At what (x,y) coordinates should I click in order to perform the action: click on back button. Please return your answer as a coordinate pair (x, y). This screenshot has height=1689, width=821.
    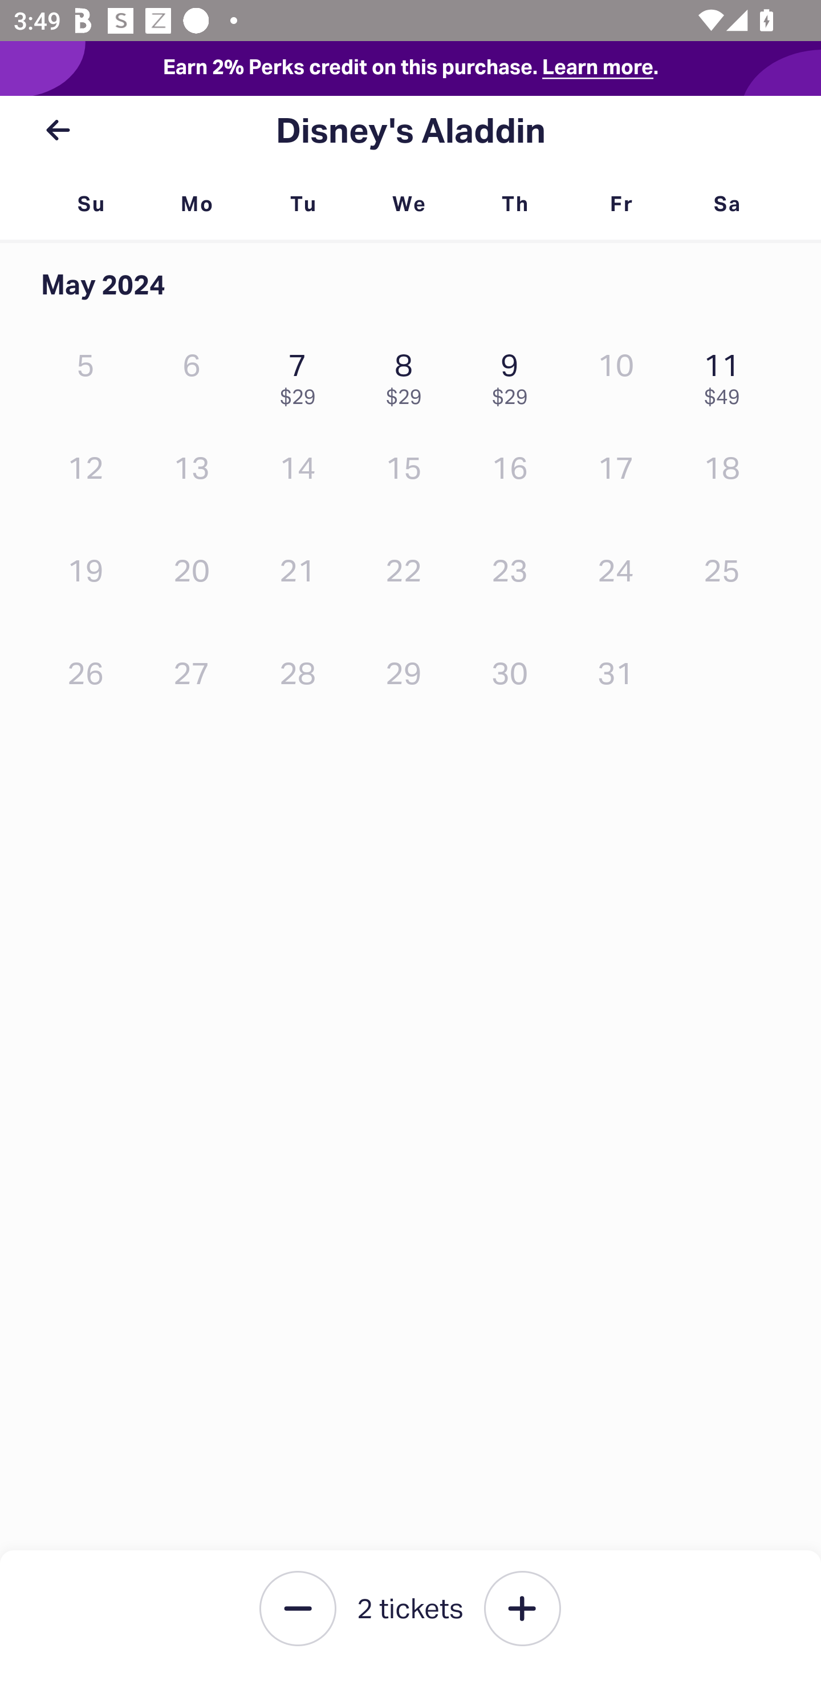
    Looking at the image, I should click on (58, 130).